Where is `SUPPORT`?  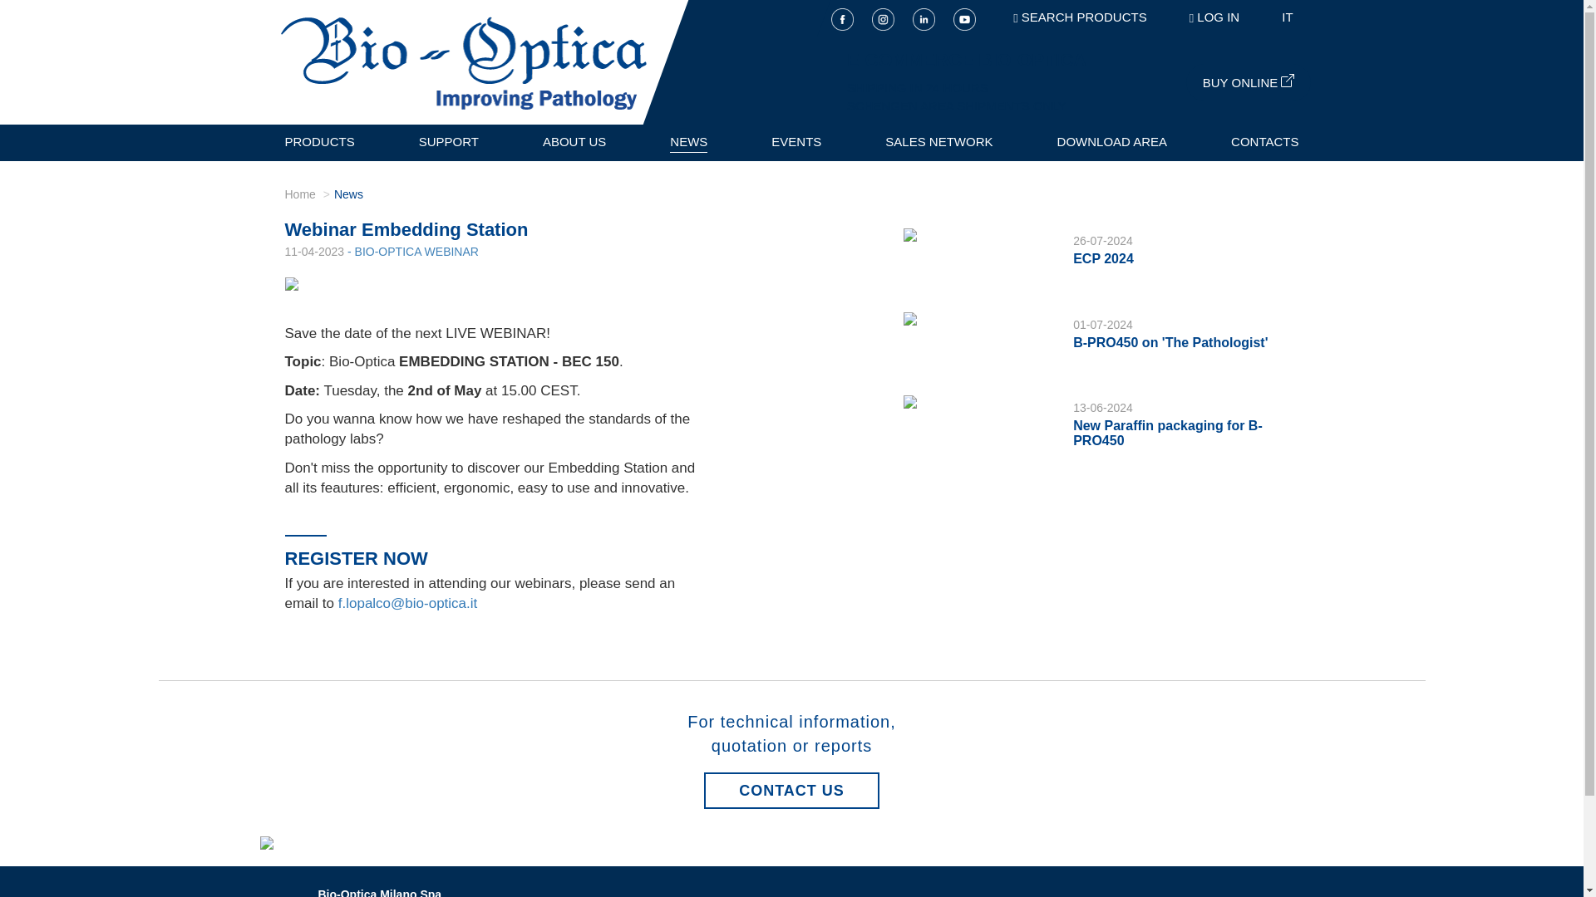 SUPPORT is located at coordinates (449, 143).